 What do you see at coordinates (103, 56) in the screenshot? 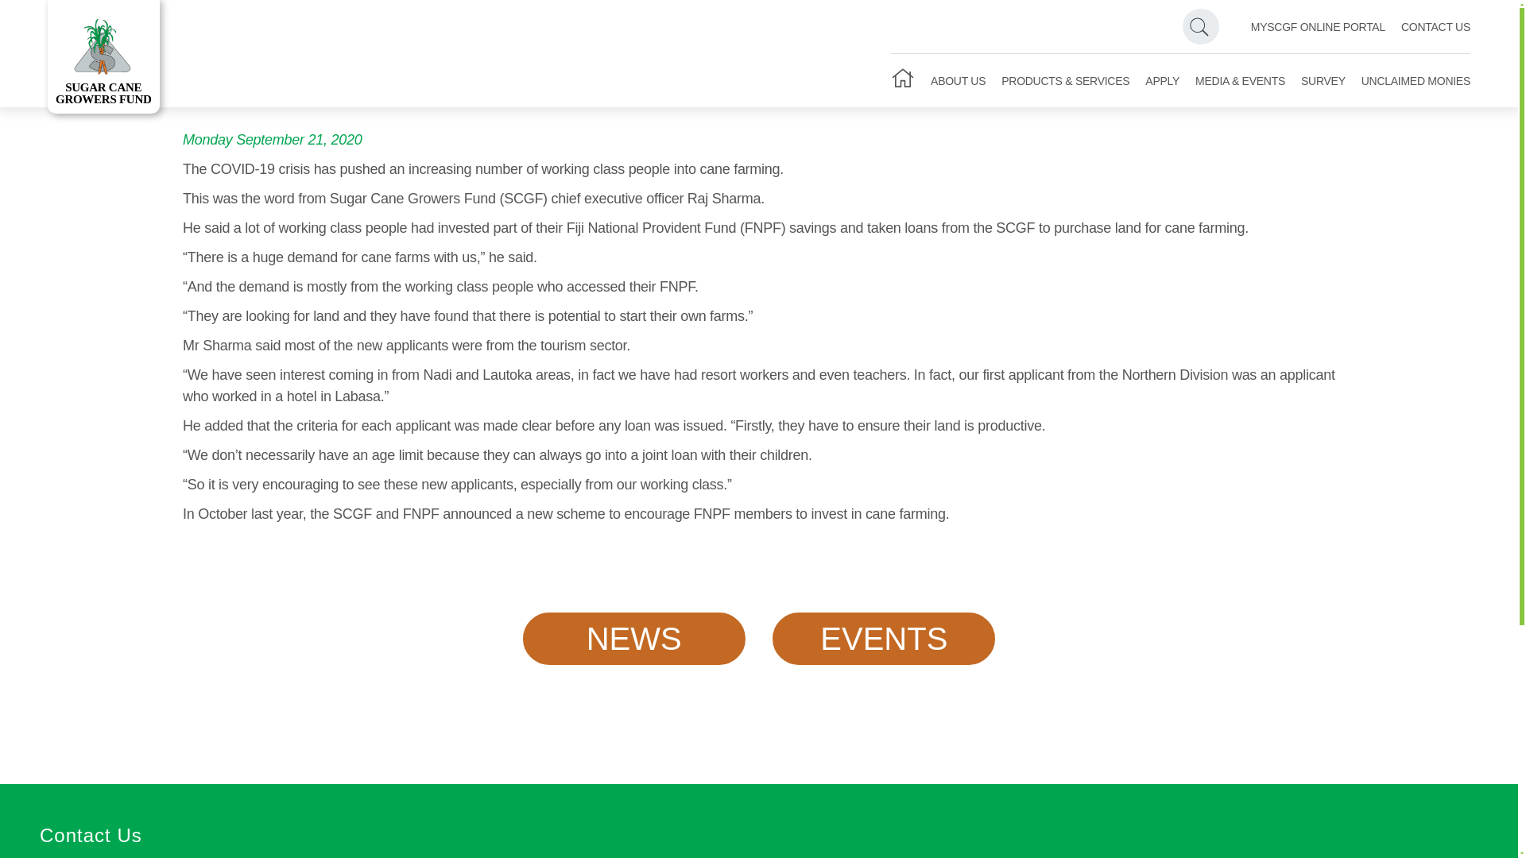
I see `MYSCGF ONLINE PORTAL` at bounding box center [103, 56].